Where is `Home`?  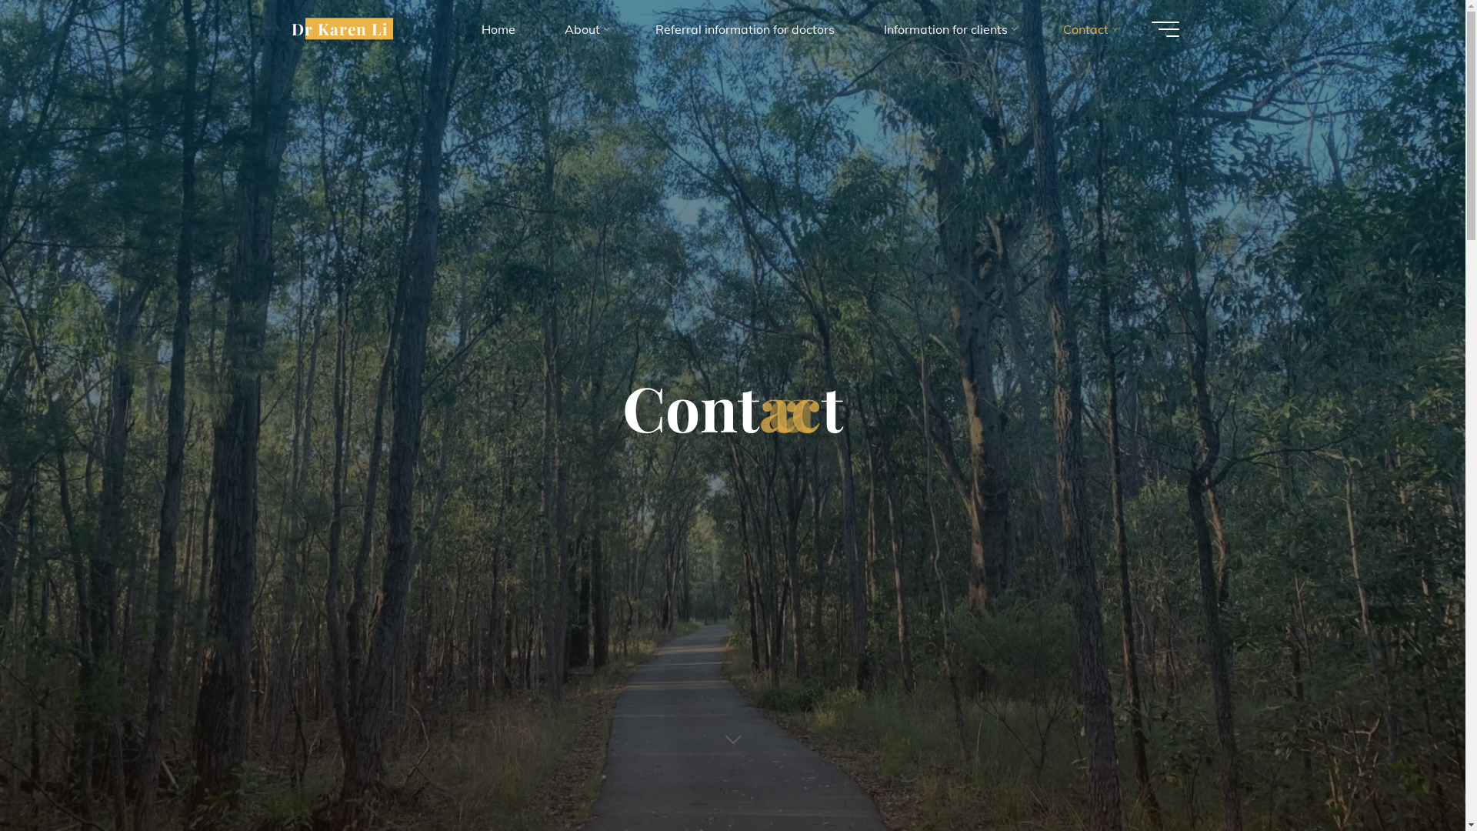
Home is located at coordinates (498, 29).